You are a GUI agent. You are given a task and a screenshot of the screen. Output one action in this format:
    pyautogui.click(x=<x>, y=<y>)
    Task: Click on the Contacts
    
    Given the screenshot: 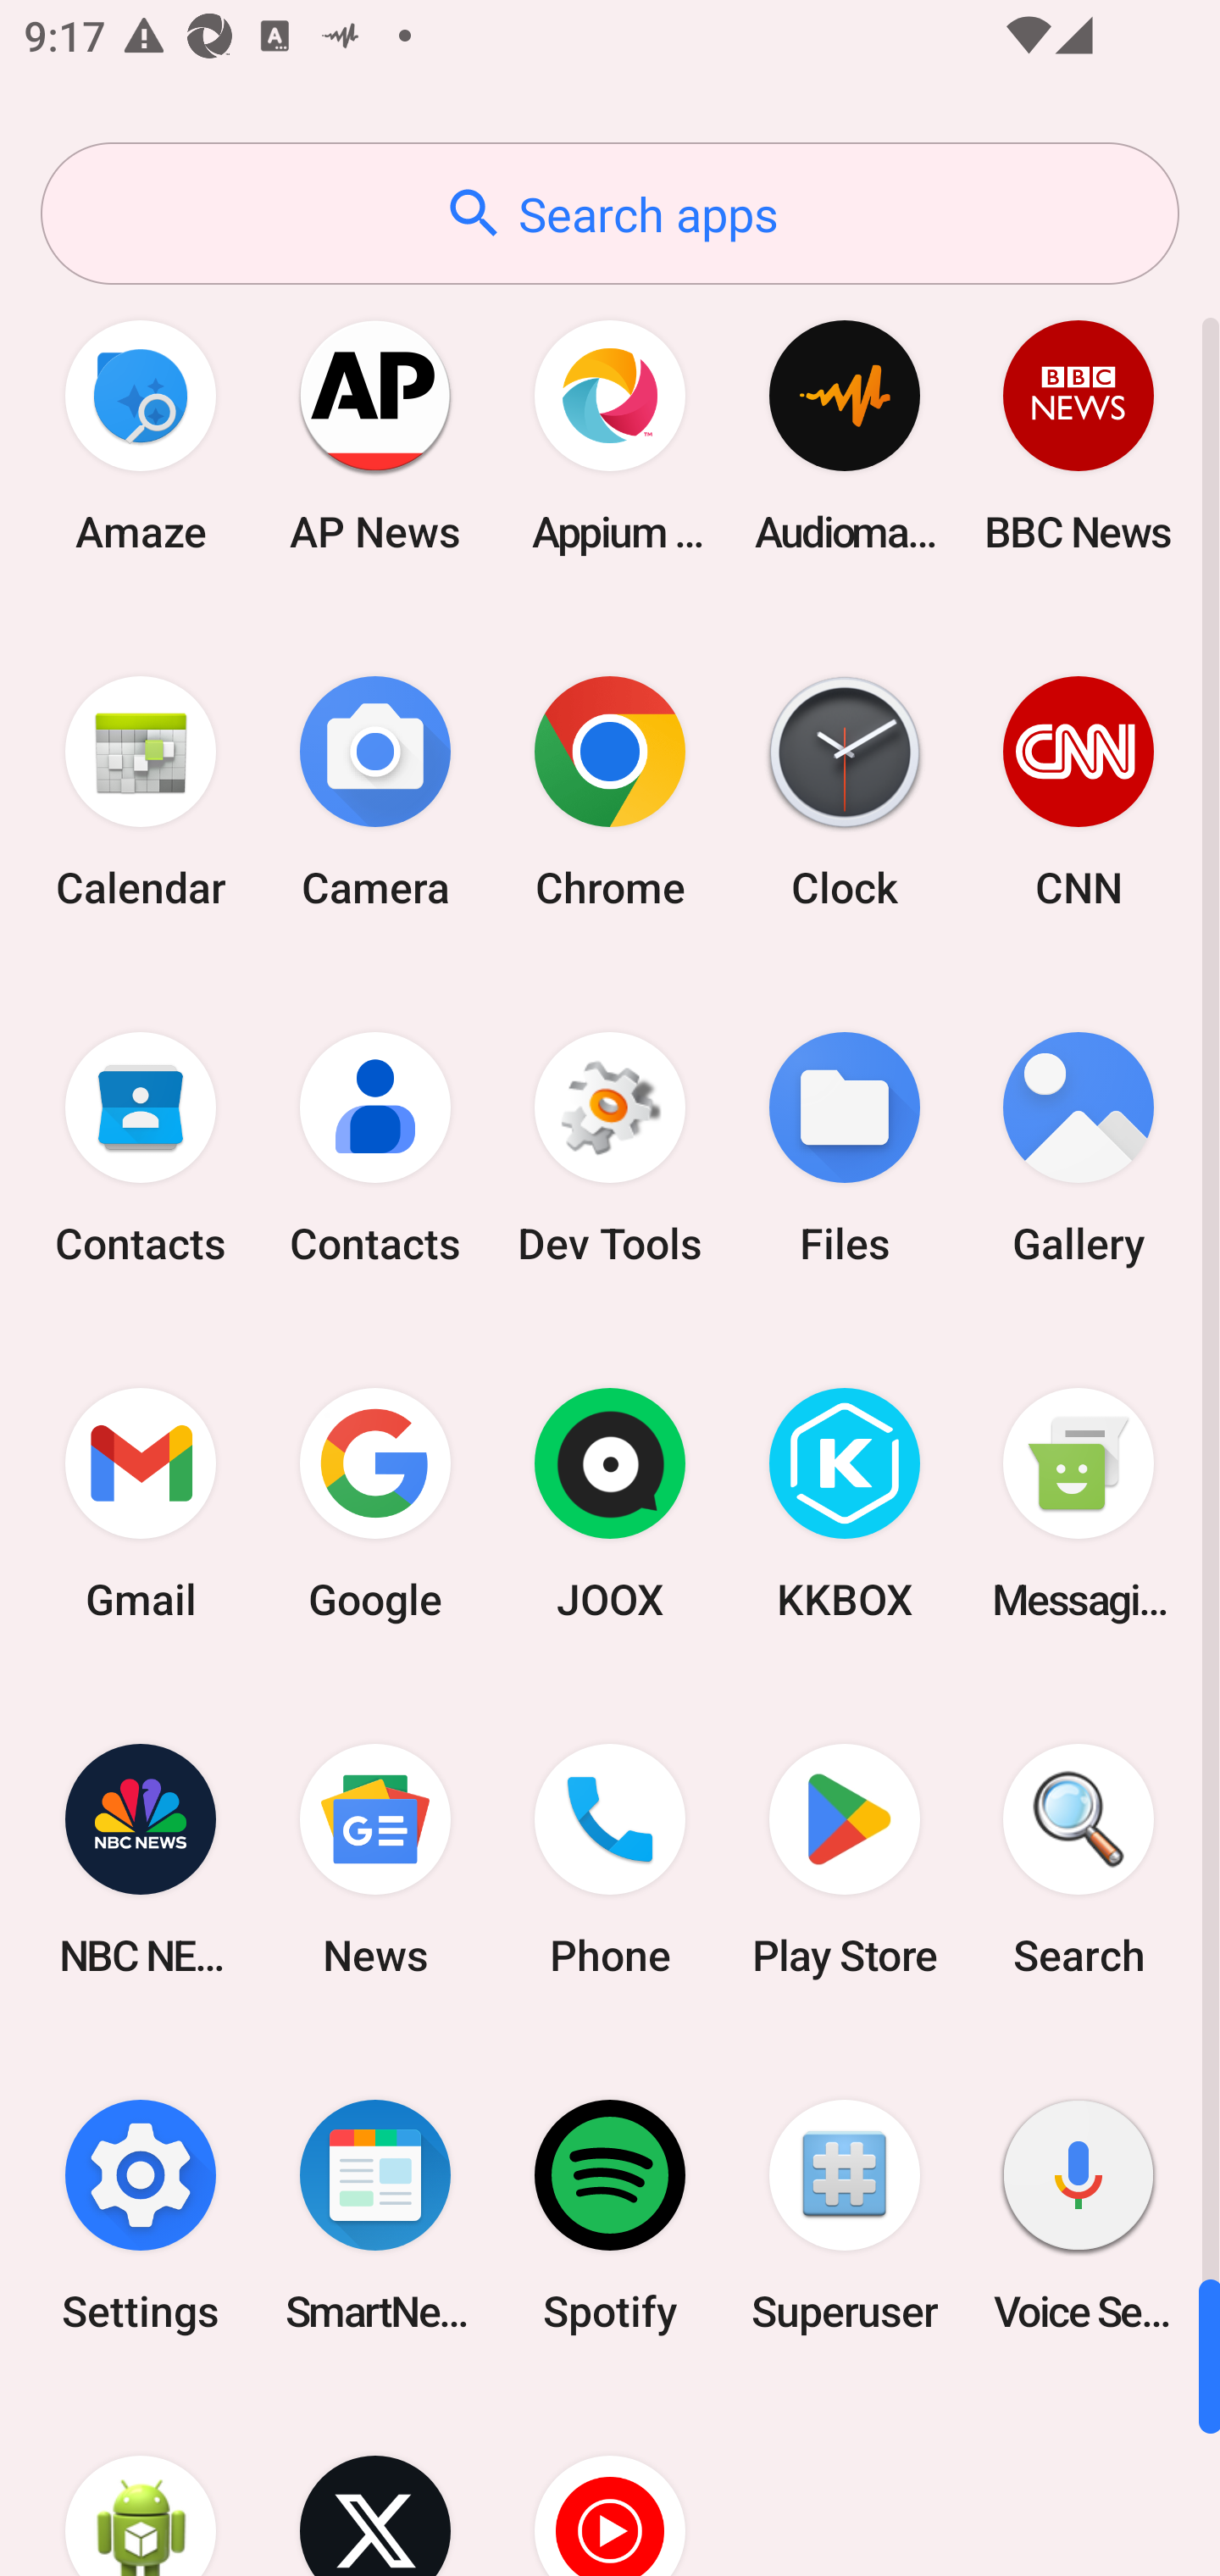 What is the action you would take?
    pyautogui.click(x=141, y=1149)
    